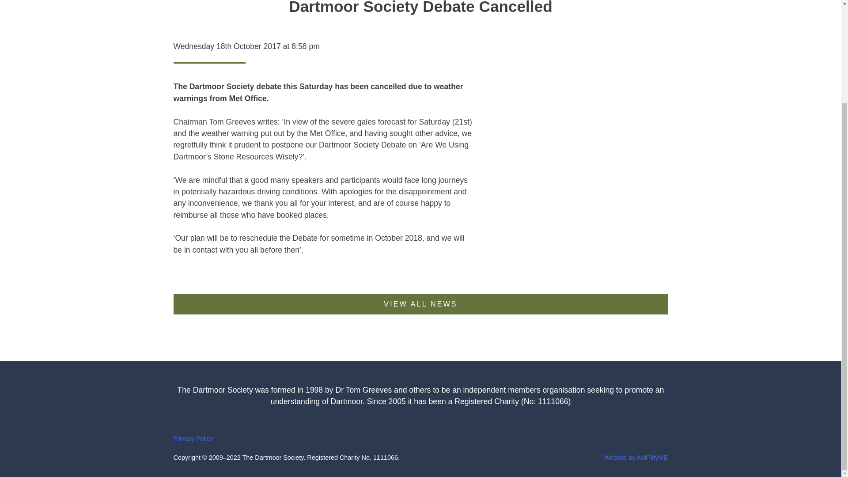 Image resolution: width=848 pixels, height=477 pixels. What do you see at coordinates (420, 304) in the screenshot?
I see `VIEW ALL NEWS` at bounding box center [420, 304].